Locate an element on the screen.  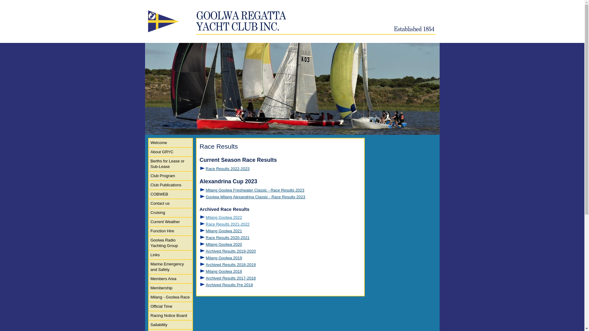
Marine Emergency and Safety is located at coordinates (170, 267).